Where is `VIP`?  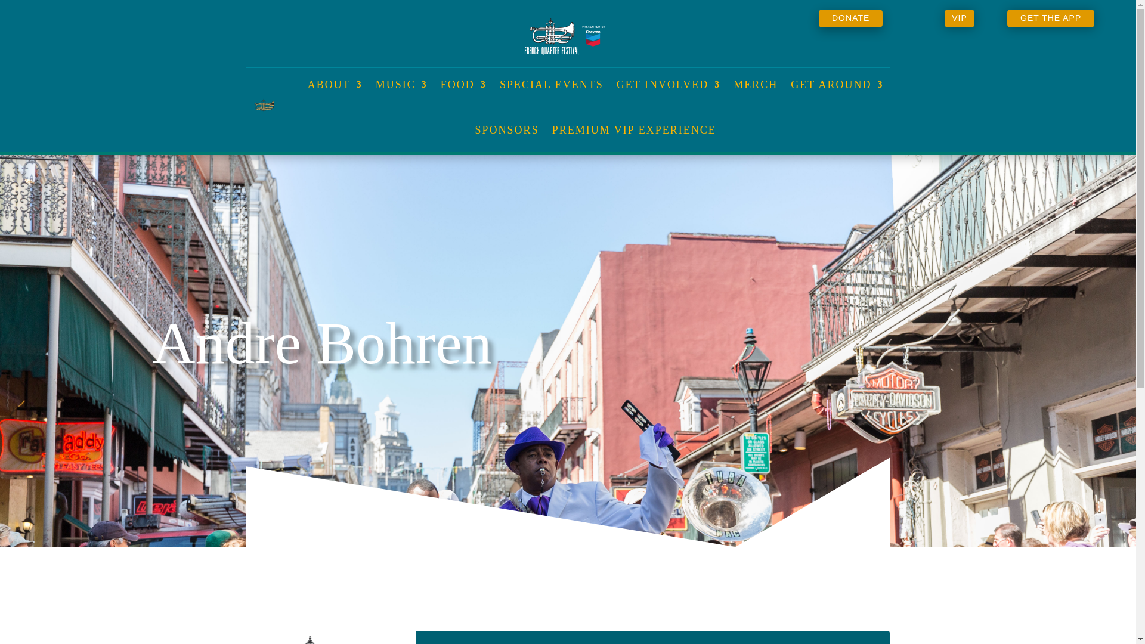 VIP is located at coordinates (959, 18).